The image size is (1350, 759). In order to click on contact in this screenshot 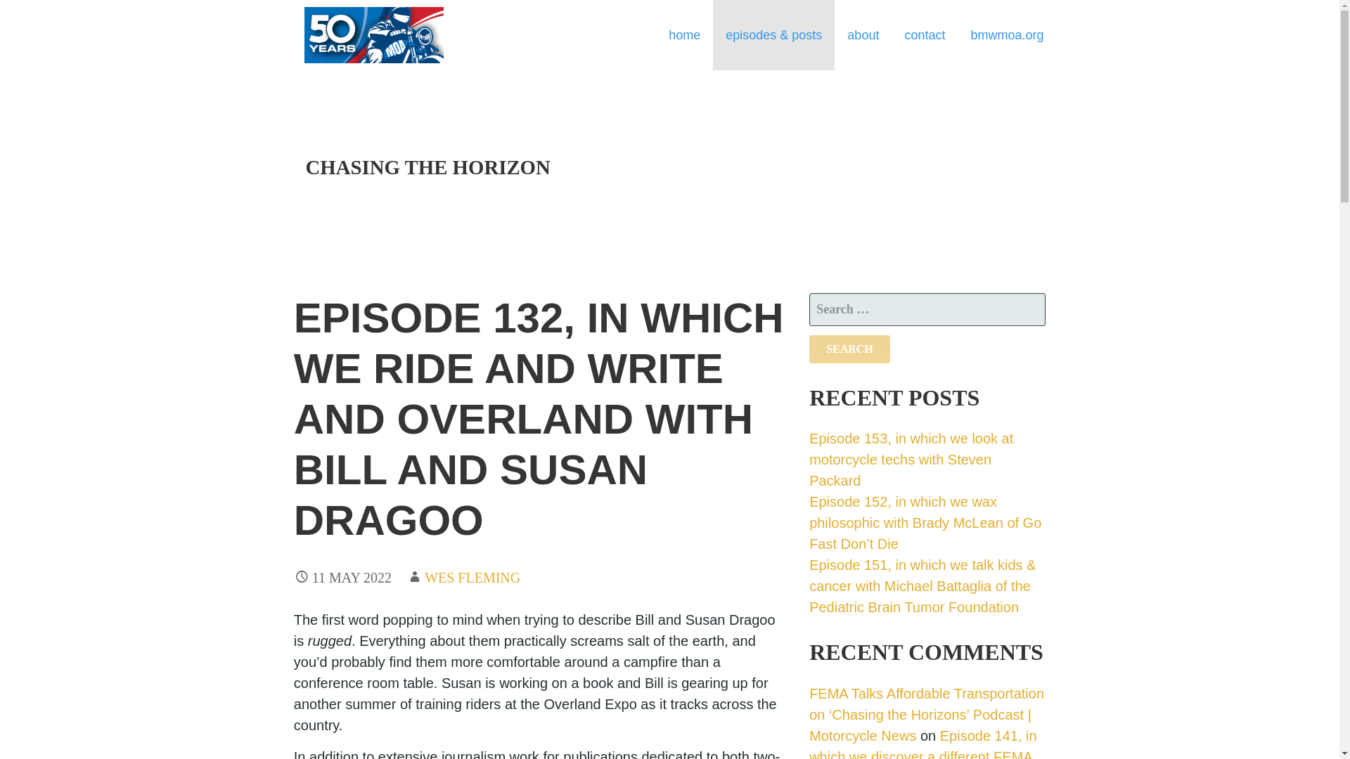, I will do `click(924, 35)`.